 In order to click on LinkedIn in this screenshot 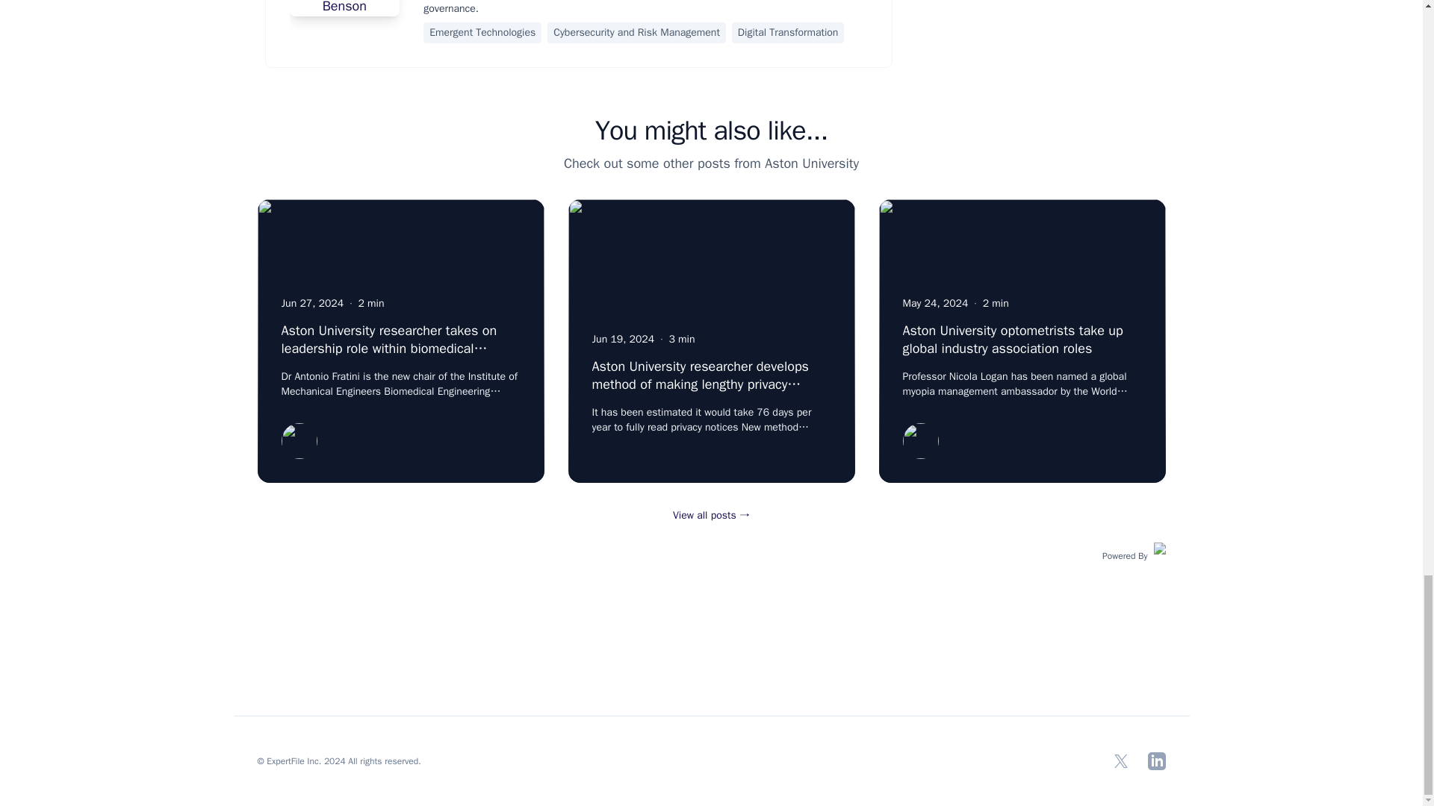, I will do `click(1156, 761)`.